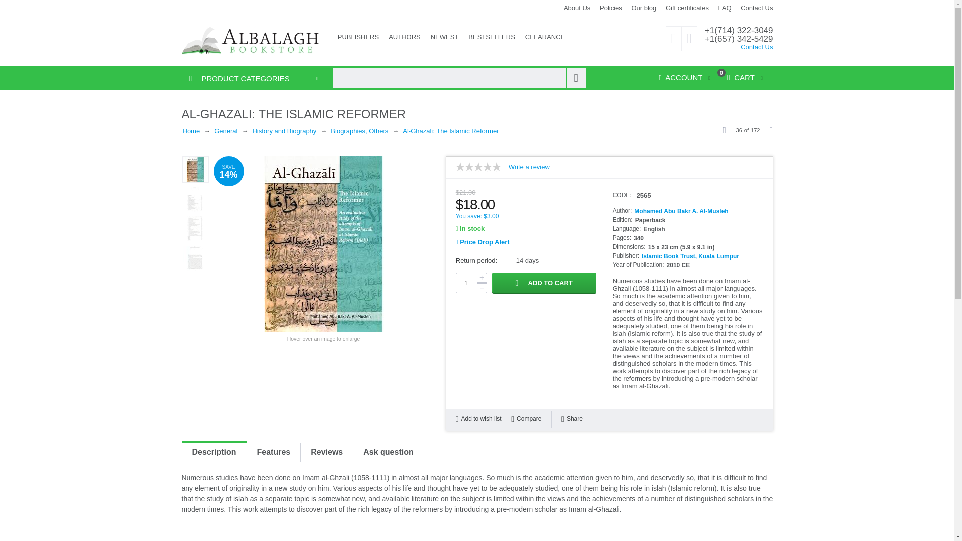 The width and height of the screenshot is (962, 541). Describe the element at coordinates (757, 47) in the screenshot. I see `Contact Us` at that location.